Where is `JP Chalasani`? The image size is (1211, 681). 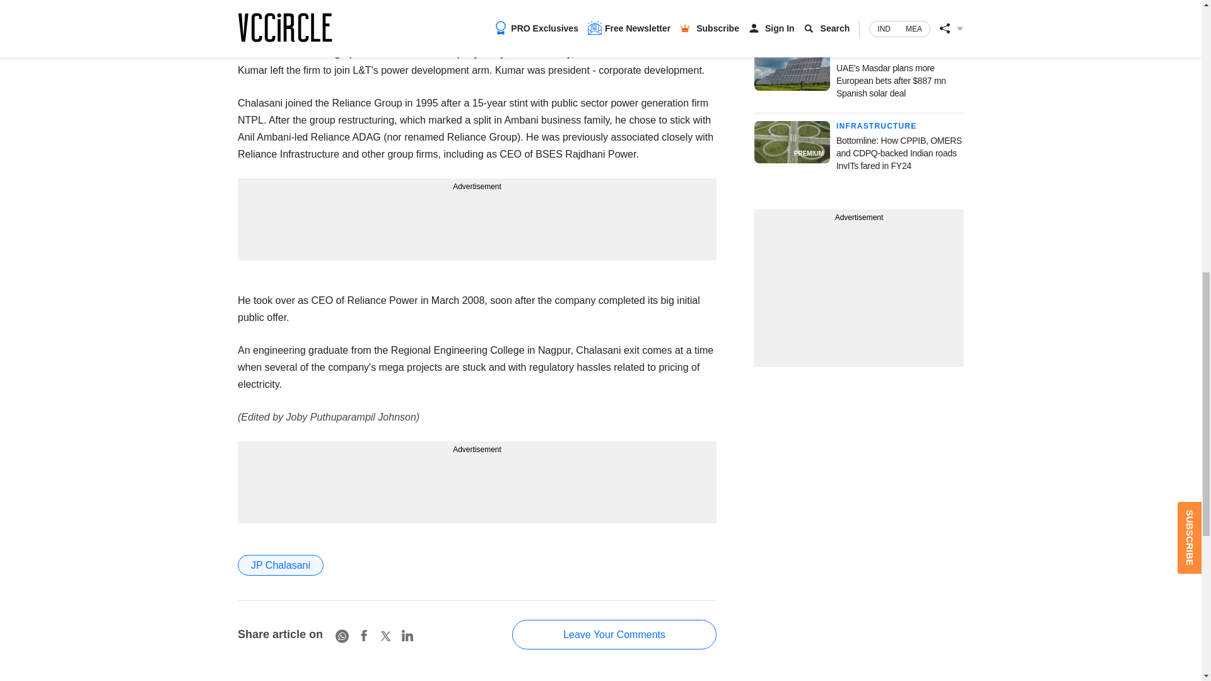 JP Chalasani is located at coordinates (280, 565).